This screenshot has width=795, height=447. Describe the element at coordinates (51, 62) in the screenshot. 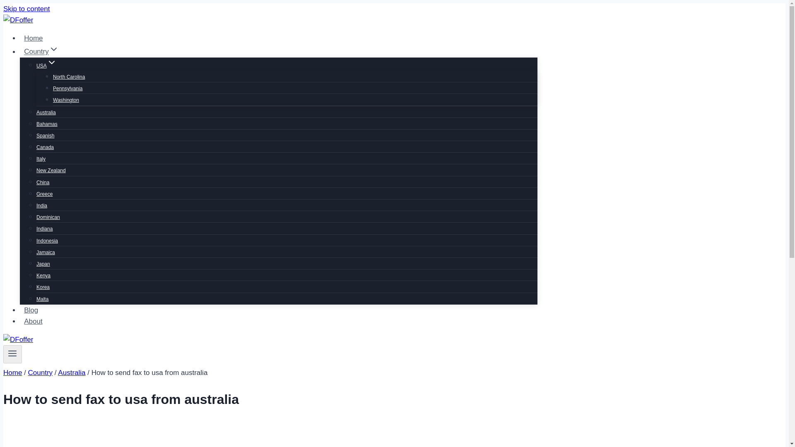

I see `Expand` at that location.